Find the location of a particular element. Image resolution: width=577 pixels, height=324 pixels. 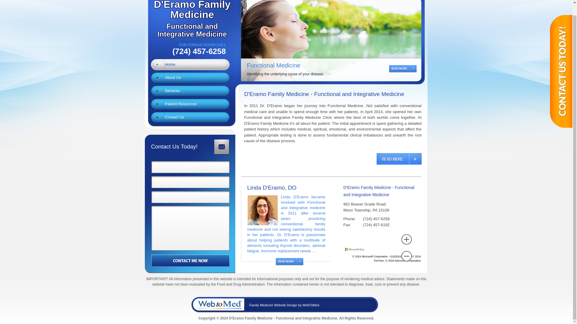

About Us is located at coordinates (191, 260).